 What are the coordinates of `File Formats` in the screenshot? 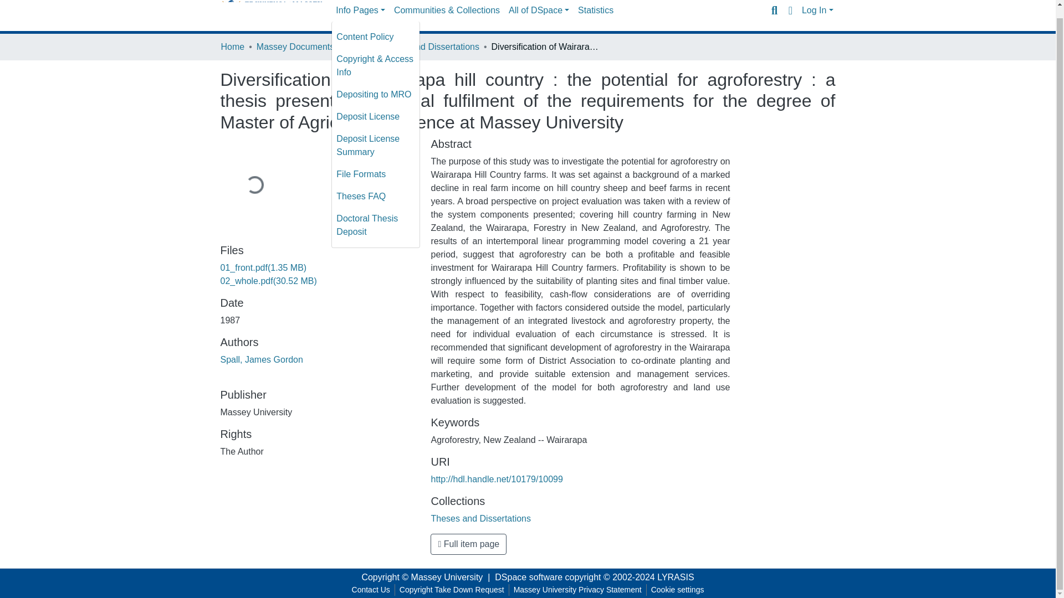 It's located at (376, 174).